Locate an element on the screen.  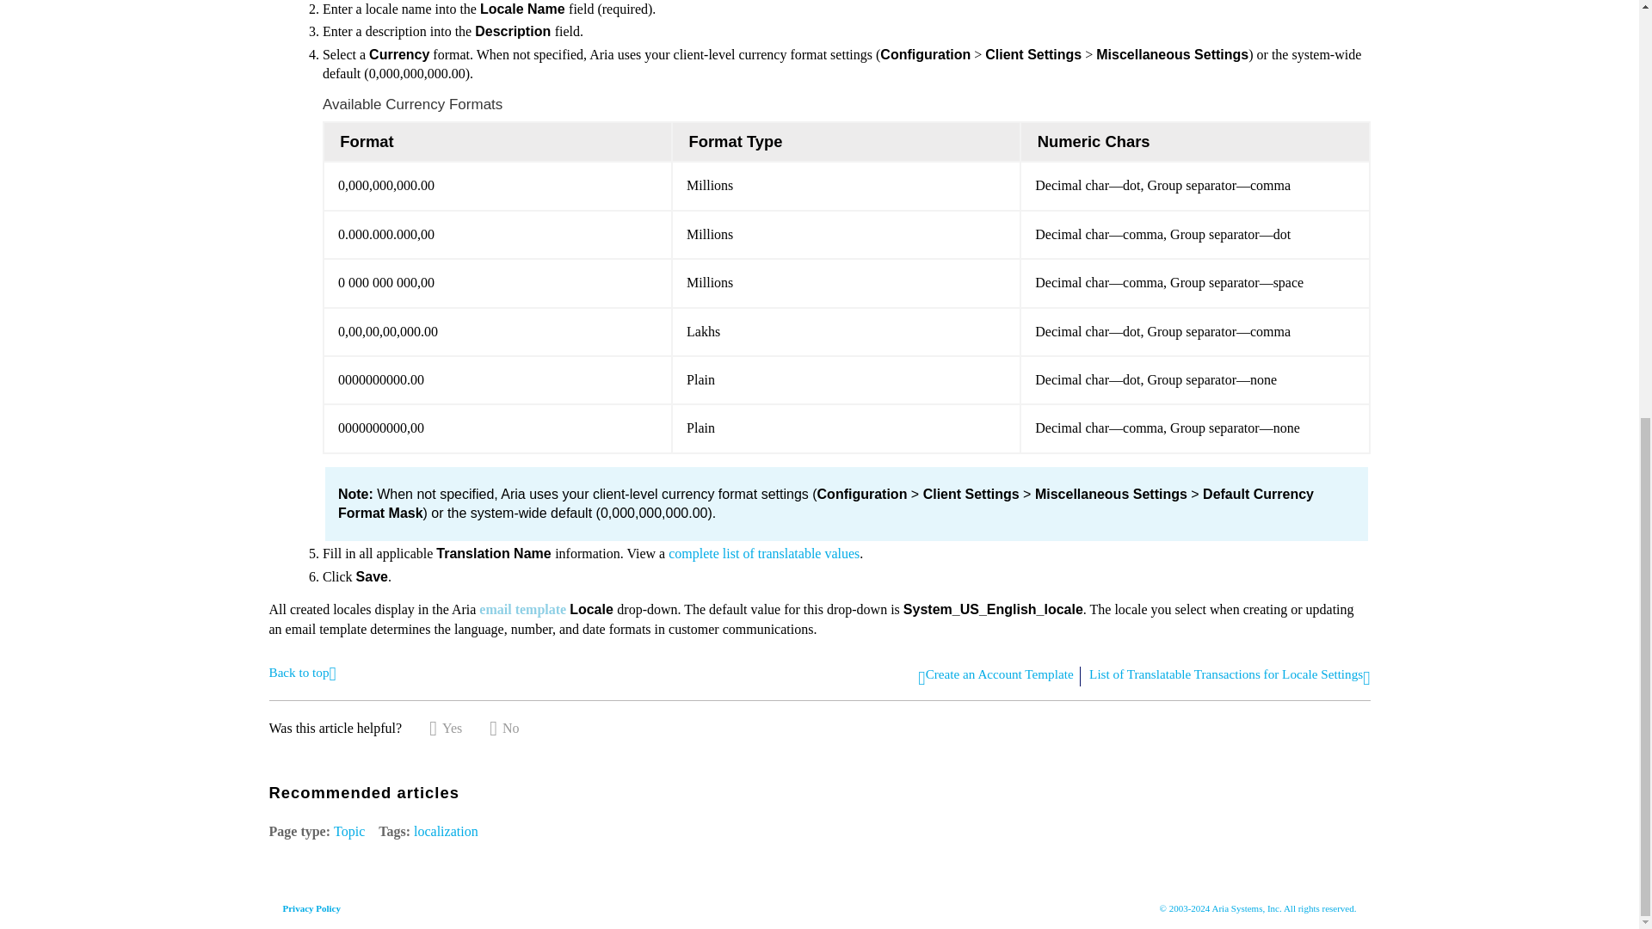
Privacy Policy is located at coordinates (311, 907).